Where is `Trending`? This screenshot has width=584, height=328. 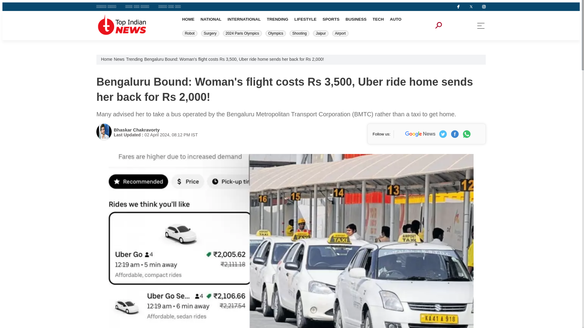 Trending is located at coordinates (134, 59).